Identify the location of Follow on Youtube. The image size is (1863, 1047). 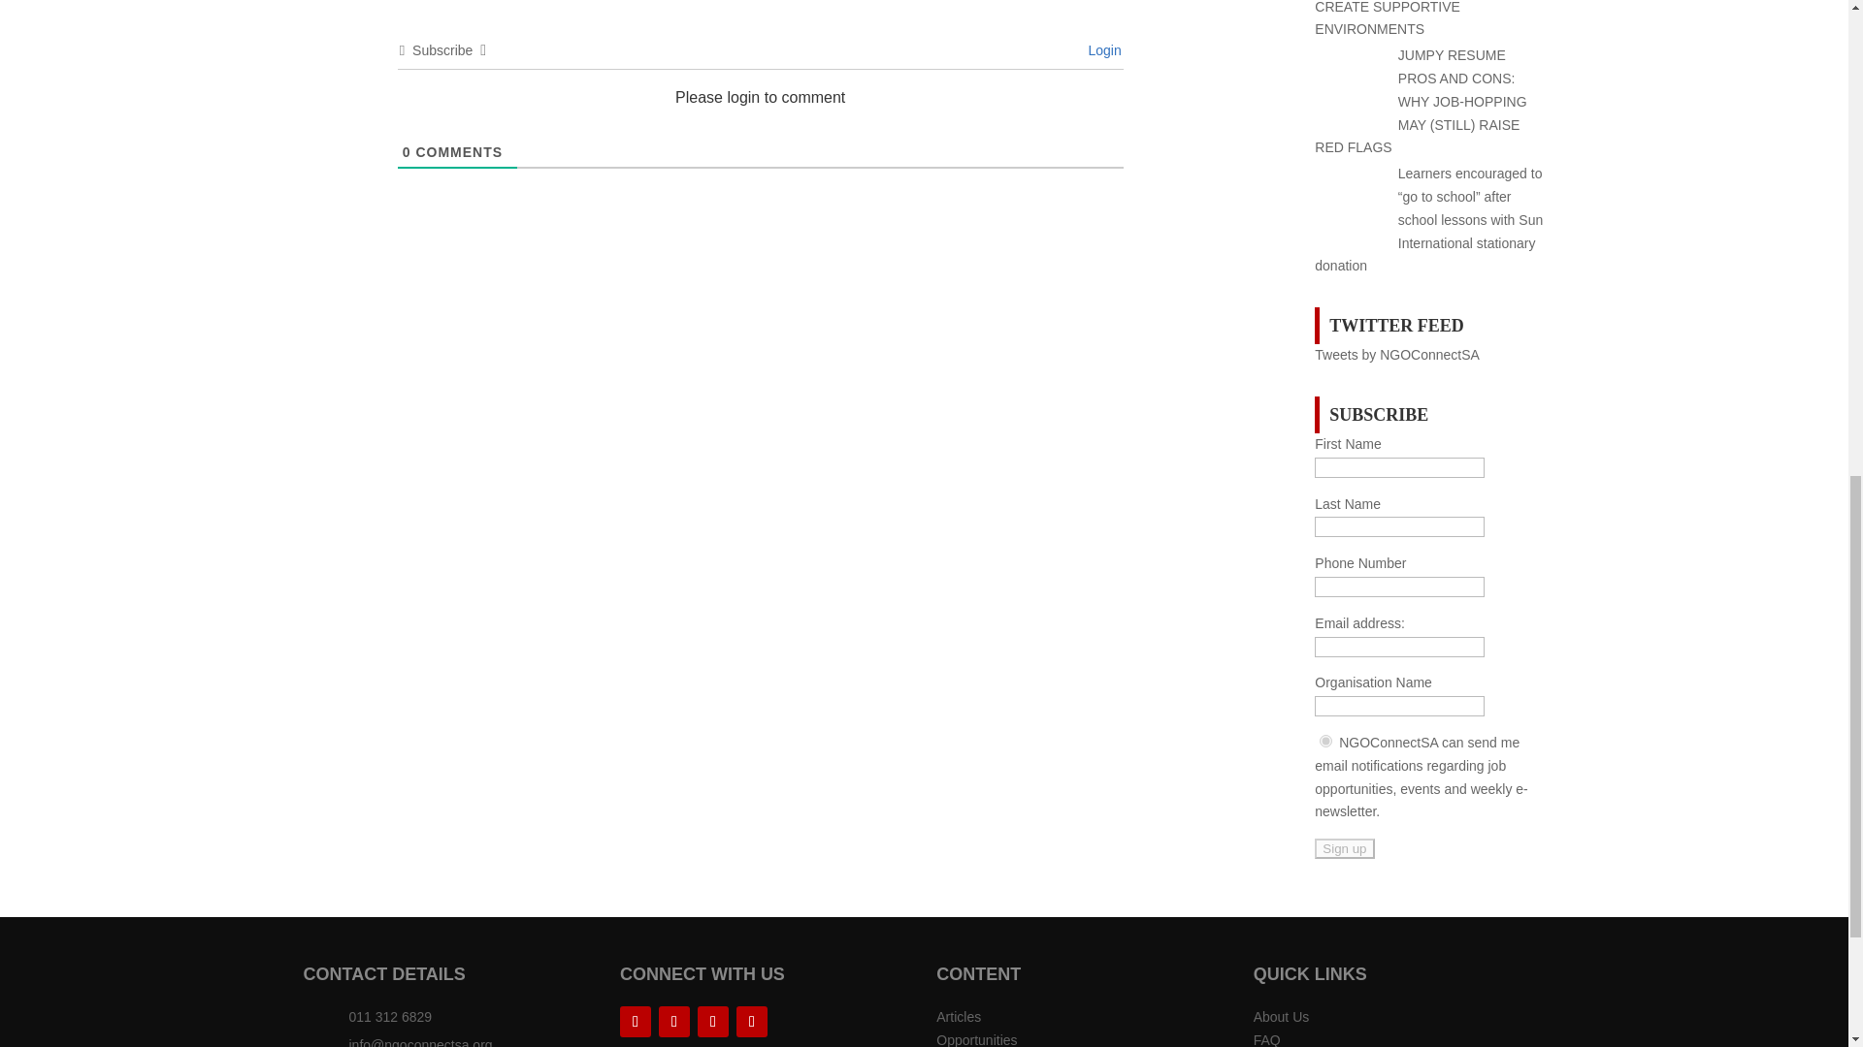
(751, 1022).